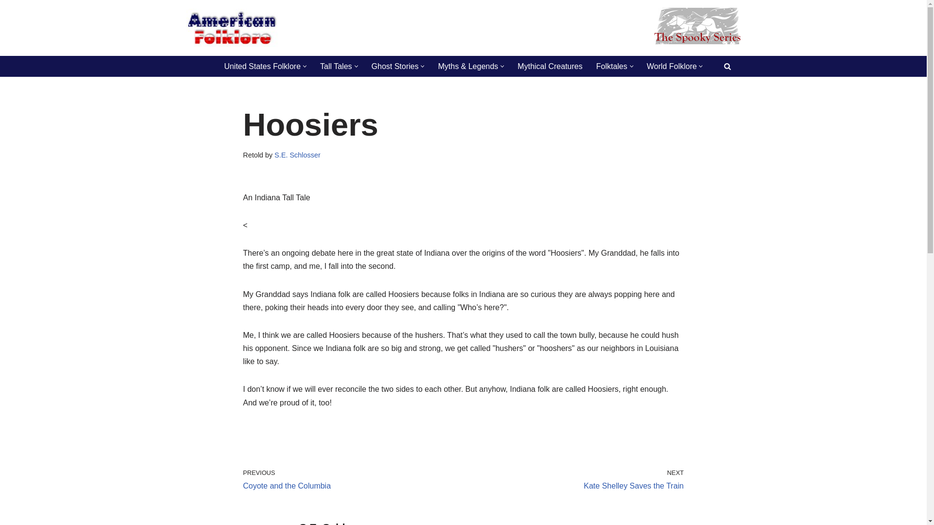 This screenshot has width=934, height=525. I want to click on Tall Tales, so click(336, 66).